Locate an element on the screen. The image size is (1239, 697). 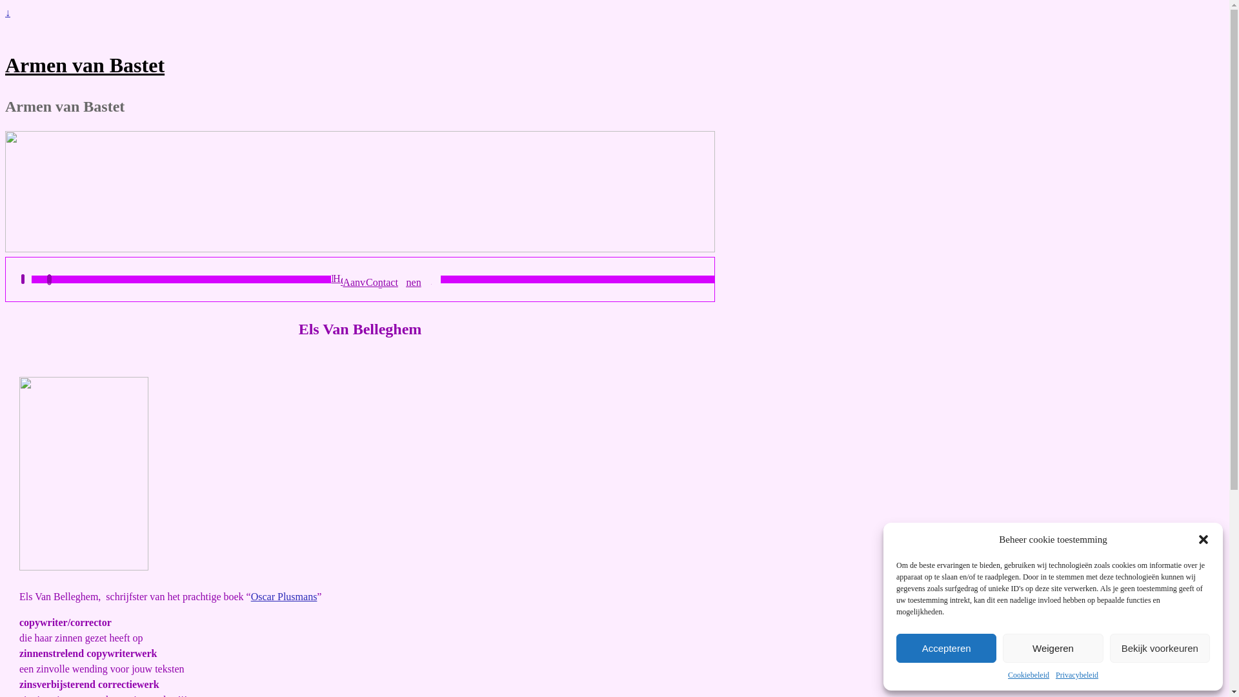
Armen van Bastet is located at coordinates (85, 65).